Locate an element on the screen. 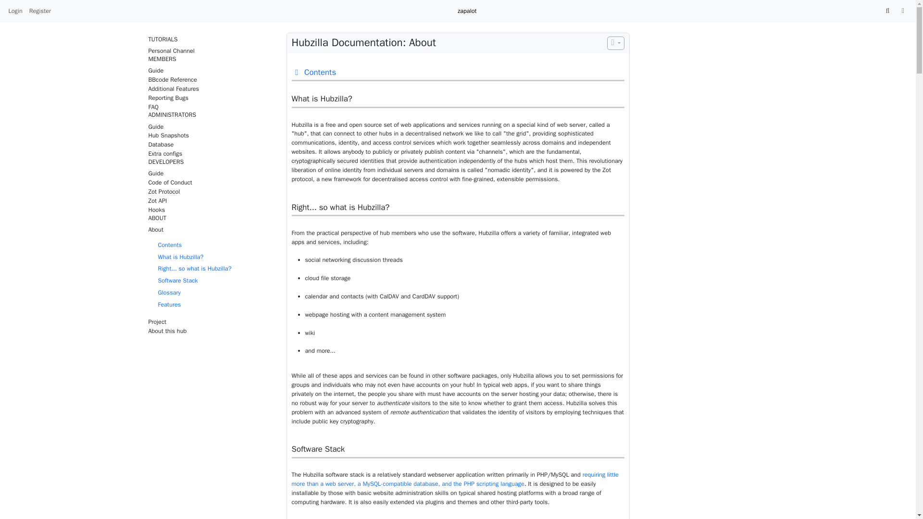 The width and height of the screenshot is (923, 519). Software Stack is located at coordinates (177, 280).